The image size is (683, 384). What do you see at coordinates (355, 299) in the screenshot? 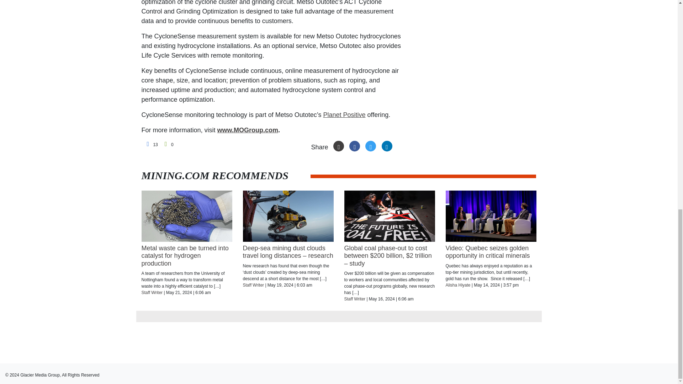
I see `Staff Writer` at bounding box center [355, 299].